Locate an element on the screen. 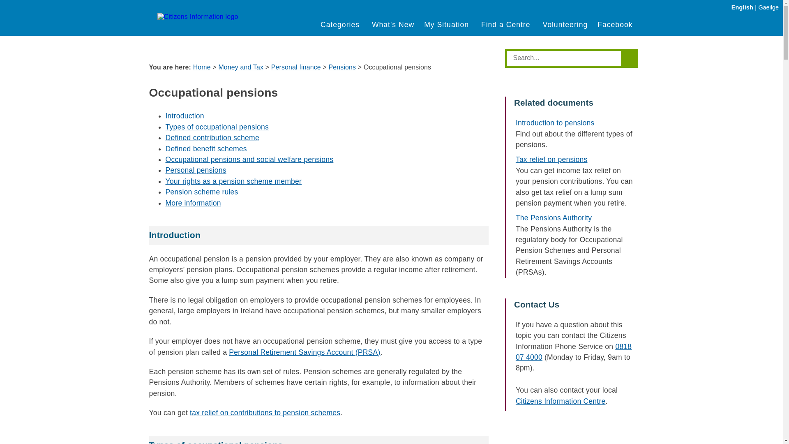 The width and height of the screenshot is (789, 444). Categories is located at coordinates (341, 25).